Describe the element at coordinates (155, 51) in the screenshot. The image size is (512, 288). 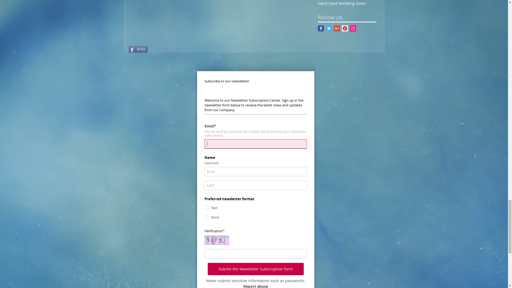
I see `Shop` at that location.